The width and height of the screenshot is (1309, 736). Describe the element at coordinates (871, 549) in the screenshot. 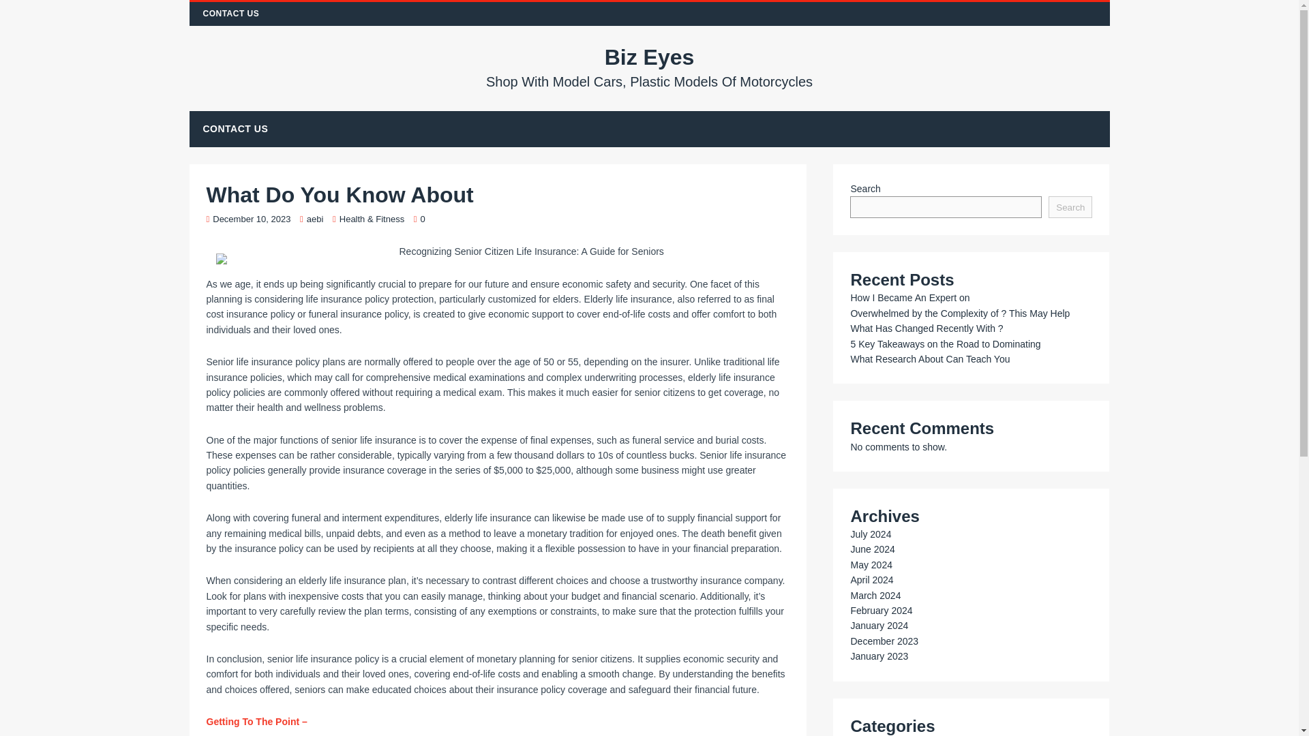

I see `June 2024` at that location.